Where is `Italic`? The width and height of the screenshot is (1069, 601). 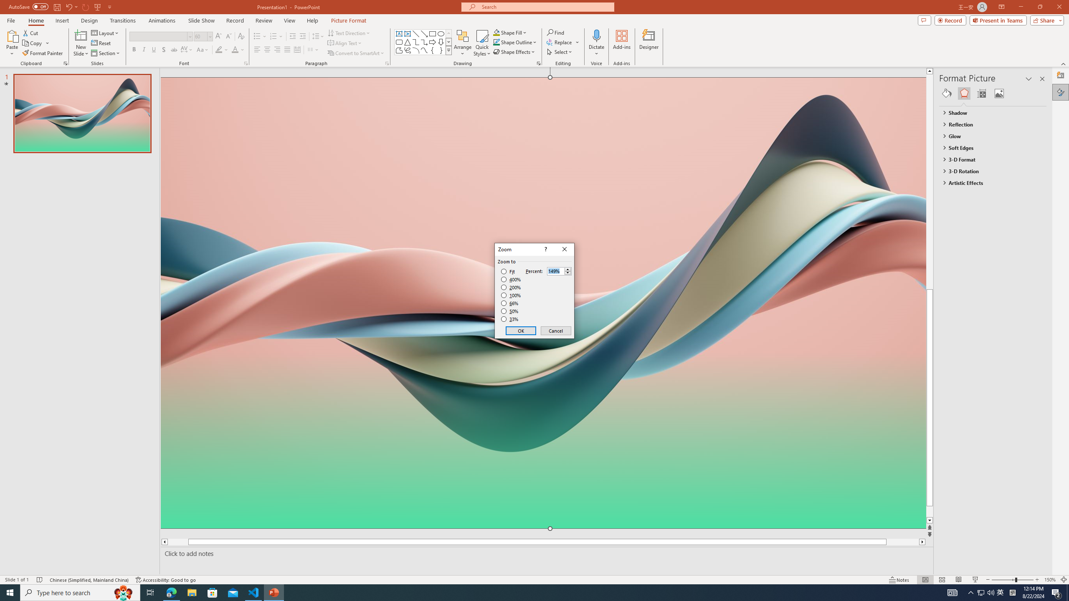 Italic is located at coordinates (144, 50).